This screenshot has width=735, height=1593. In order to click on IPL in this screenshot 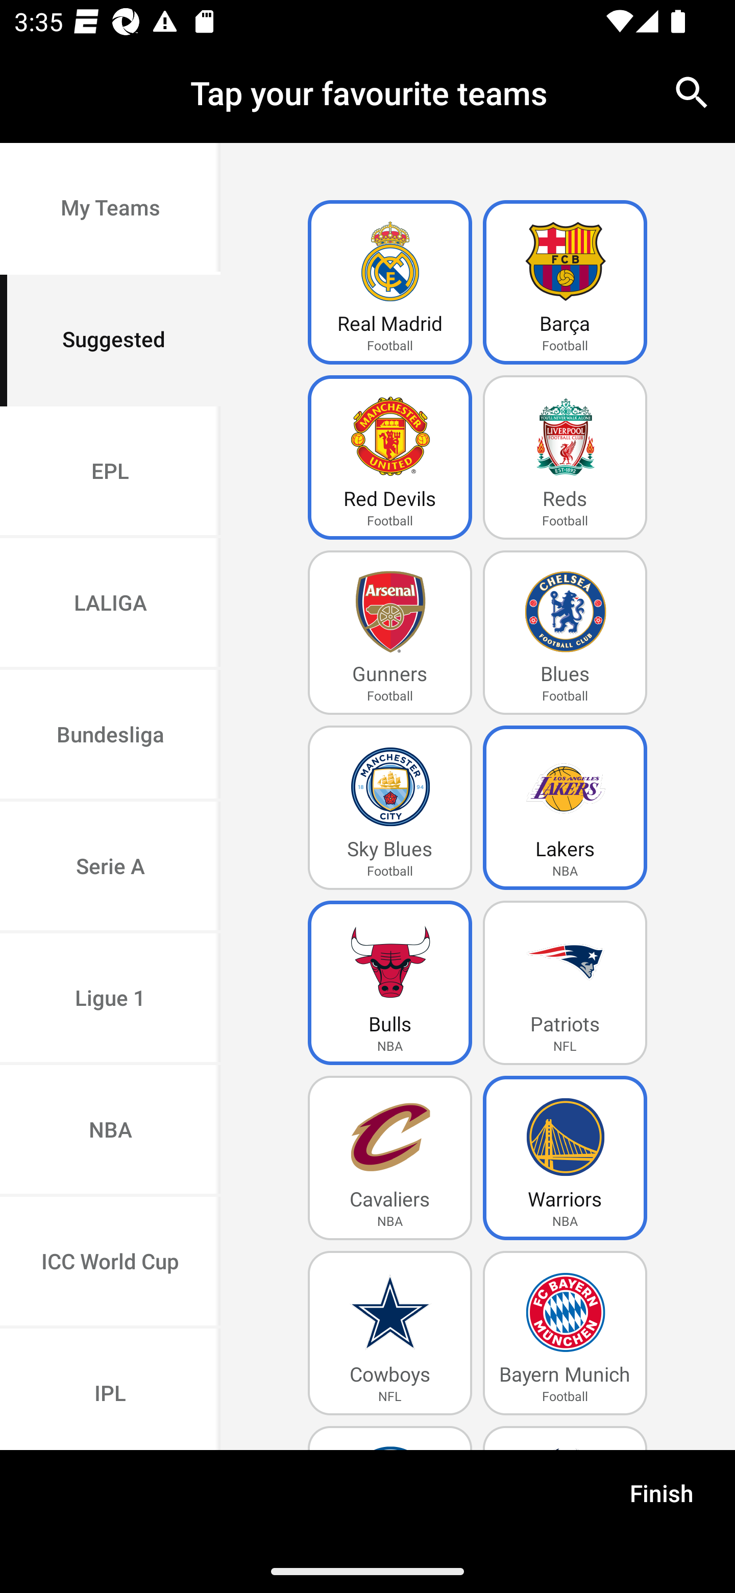, I will do `click(110, 1389)`.